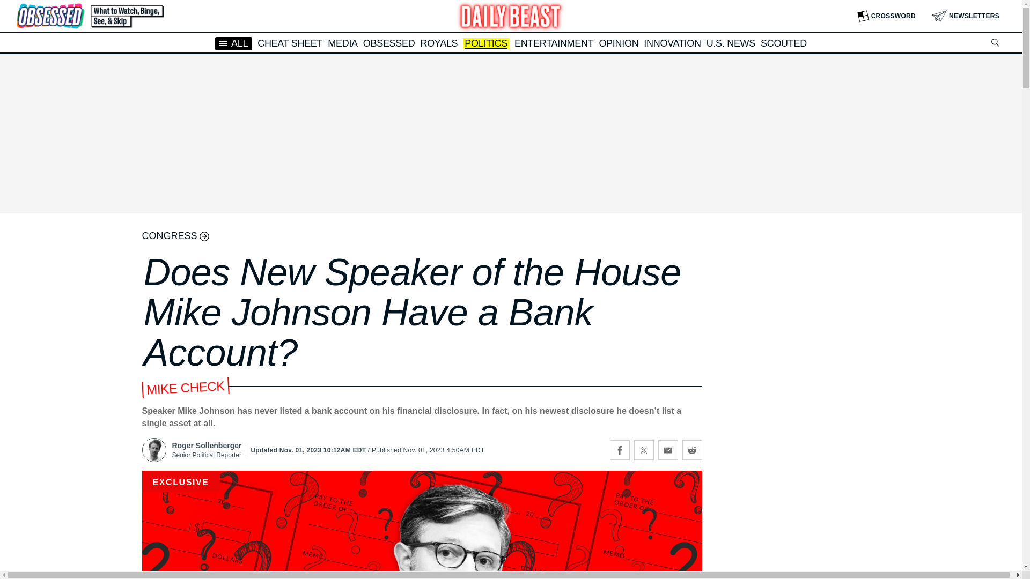 The image size is (1030, 579). I want to click on SCOUTED, so click(783, 43).